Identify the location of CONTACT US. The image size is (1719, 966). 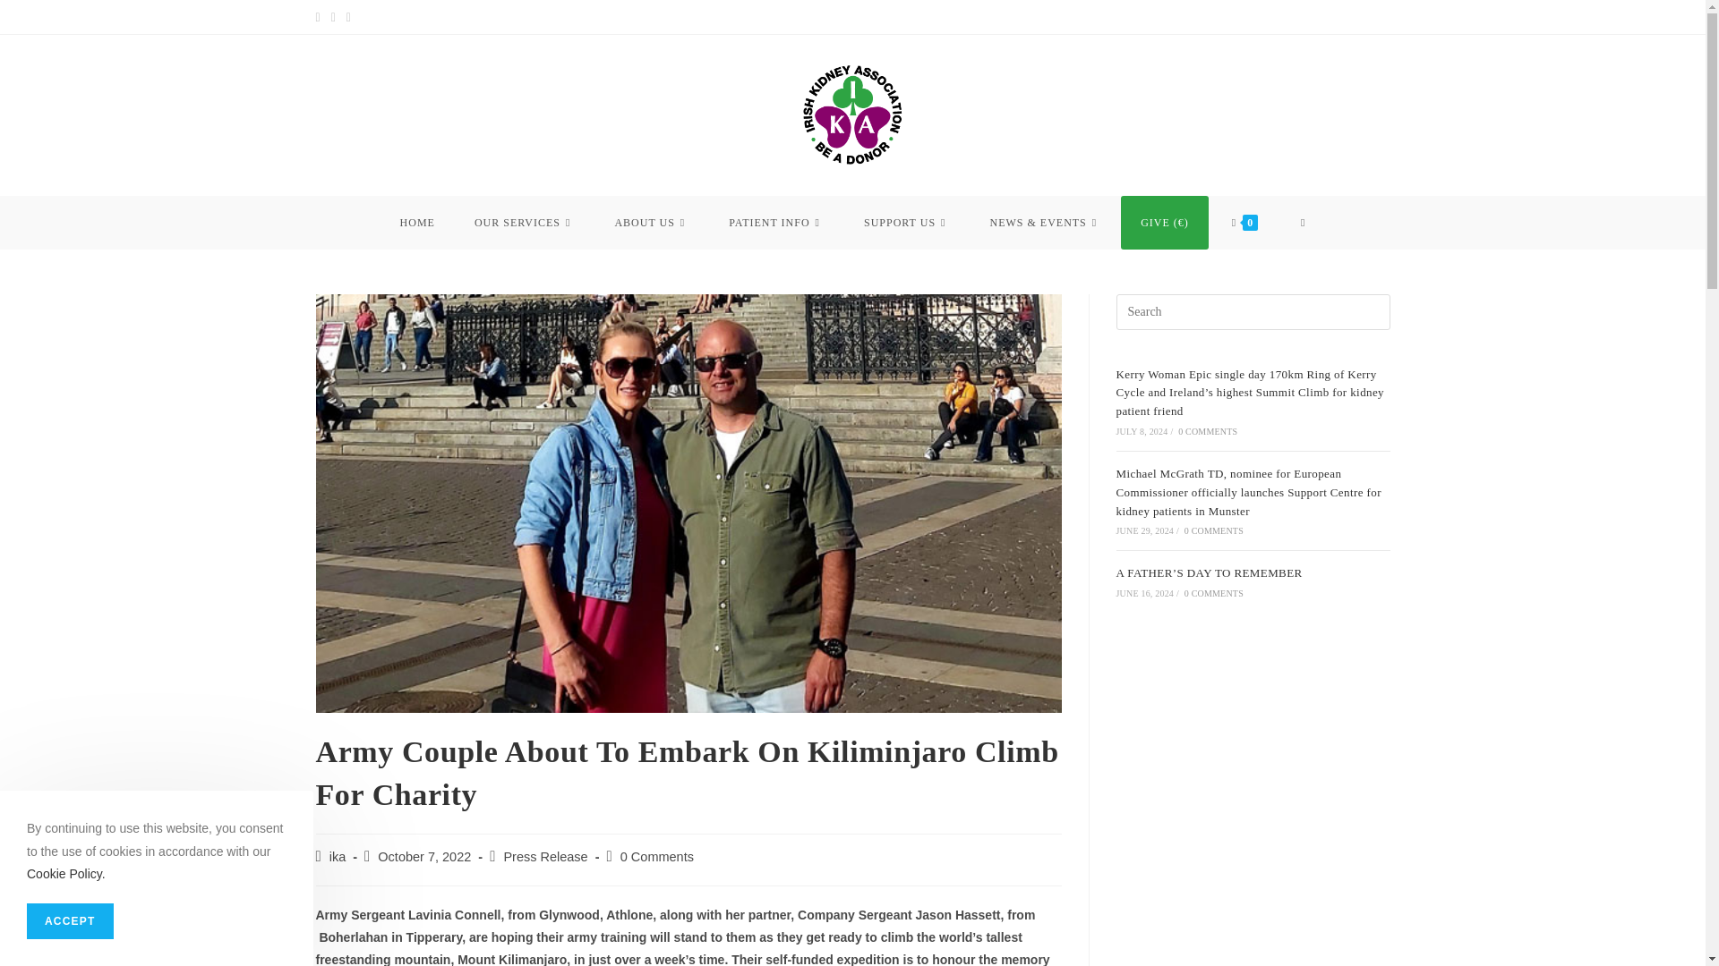
(1146, 16).